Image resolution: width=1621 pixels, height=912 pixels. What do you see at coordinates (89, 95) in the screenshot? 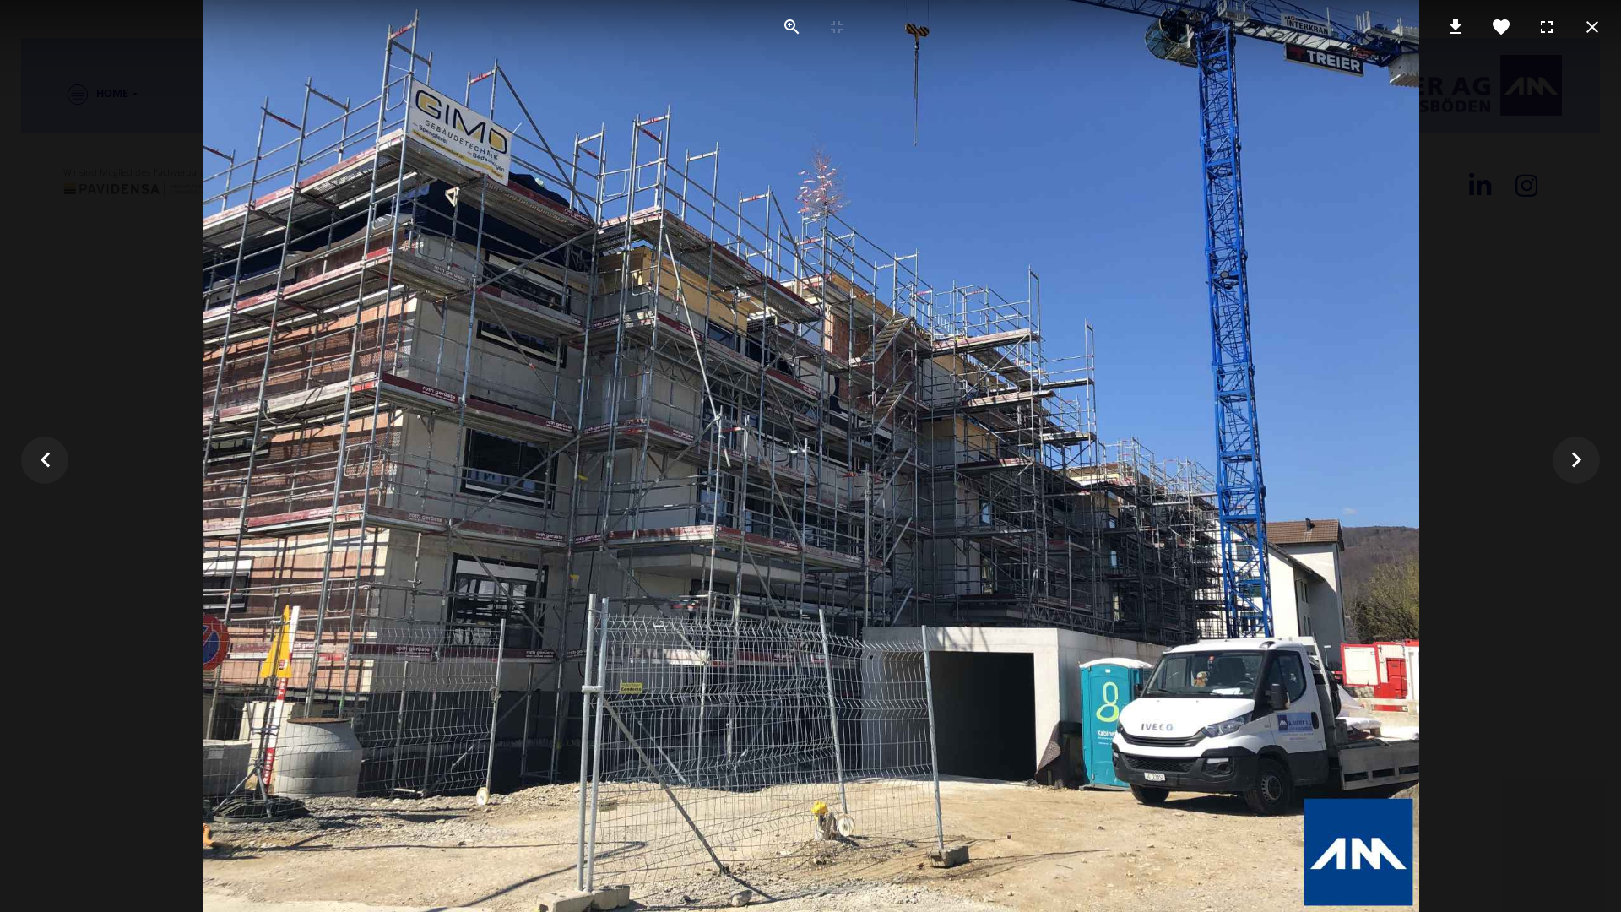
I see `HOME` at bounding box center [89, 95].